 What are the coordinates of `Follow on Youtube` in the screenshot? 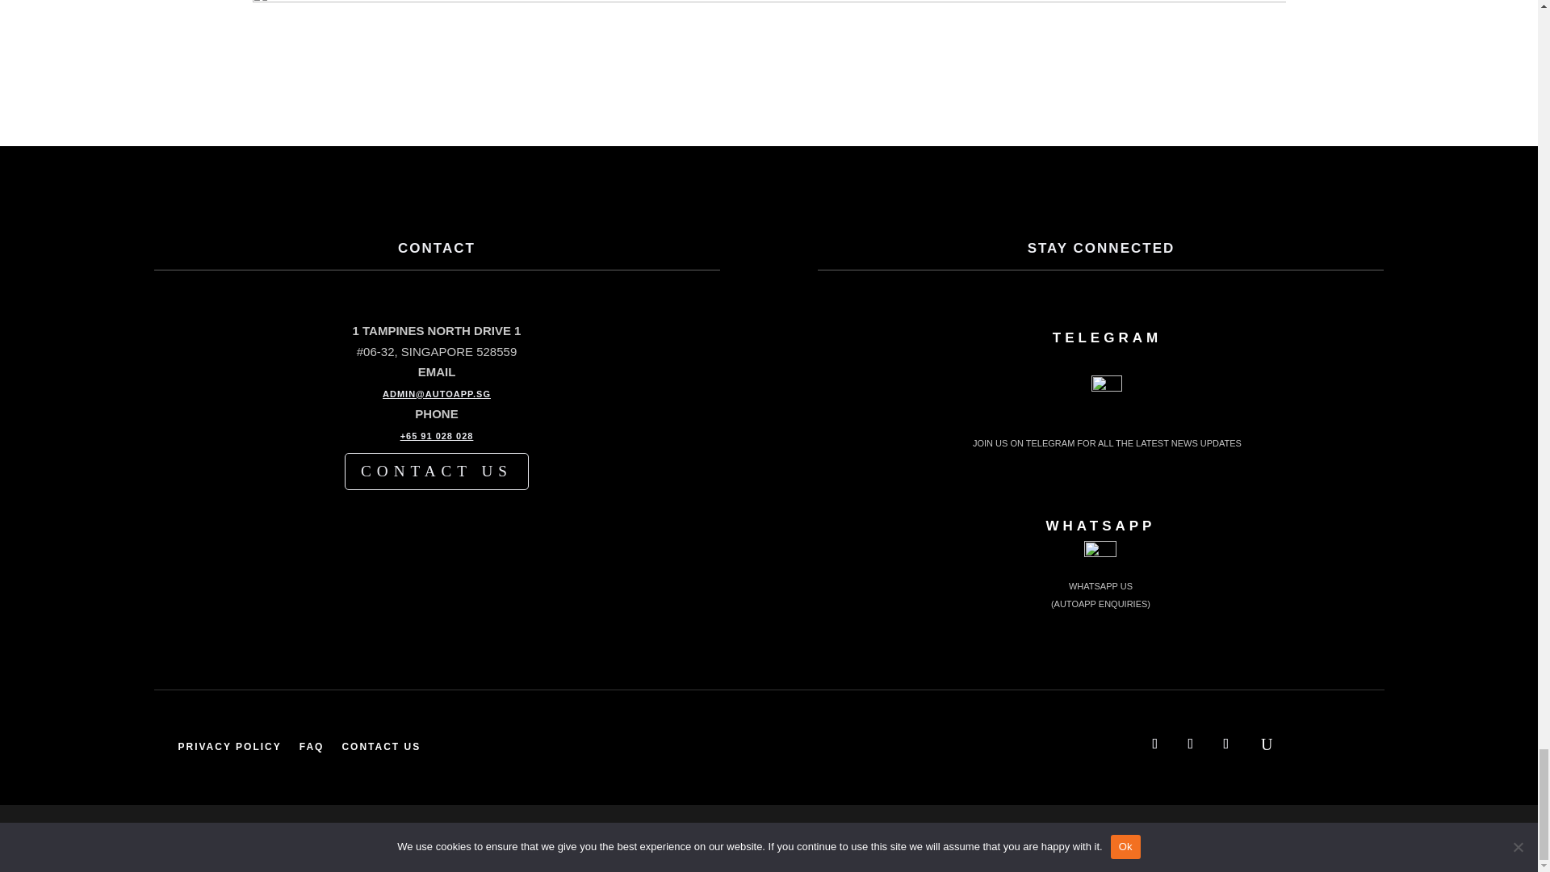 It's located at (1191, 743).